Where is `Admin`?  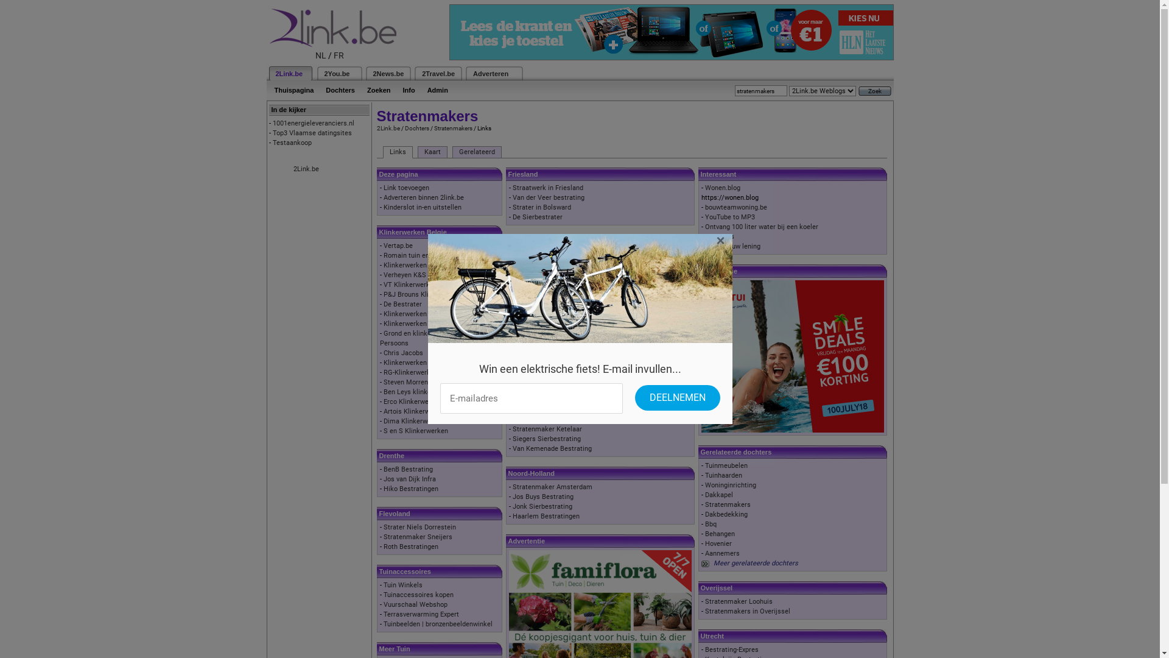 Admin is located at coordinates (438, 90).